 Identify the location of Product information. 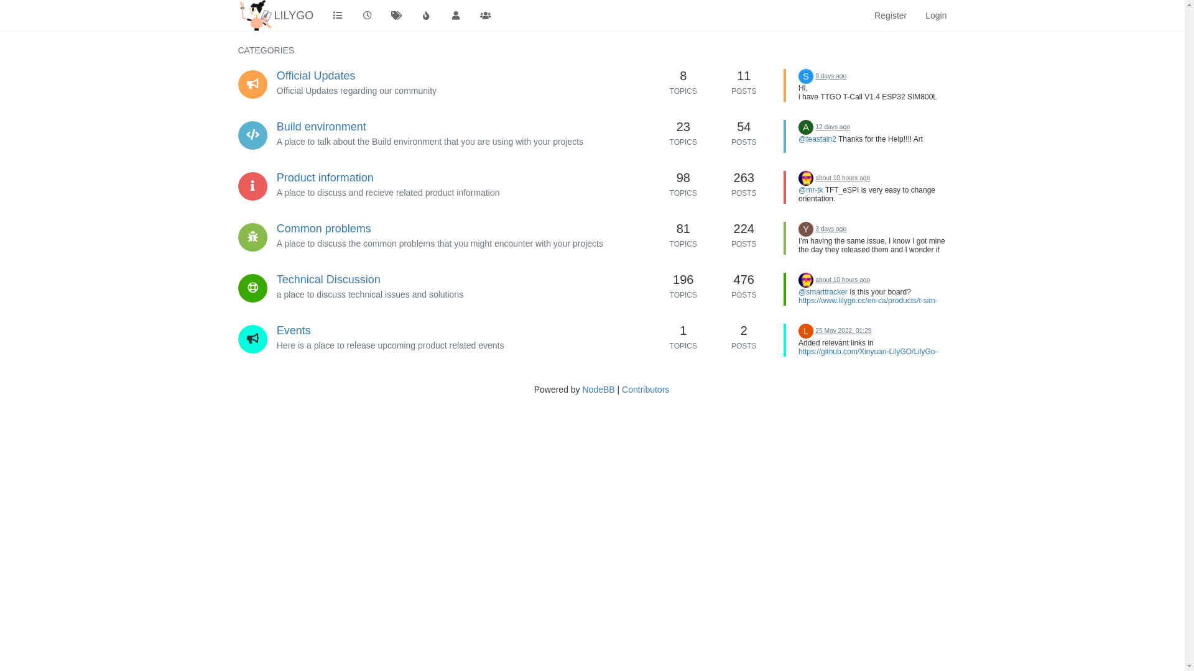
(325, 178).